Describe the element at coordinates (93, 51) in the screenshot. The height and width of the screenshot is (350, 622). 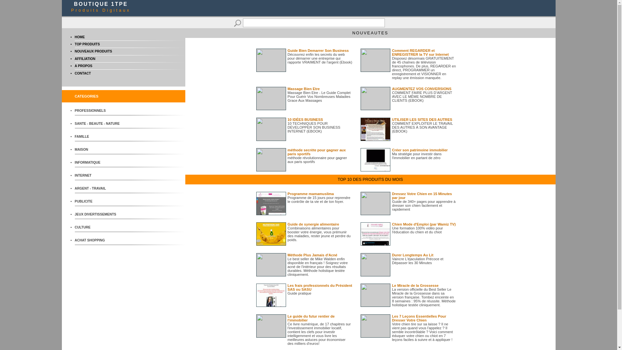
I see `NOUVEAUX PRODUITS` at that location.